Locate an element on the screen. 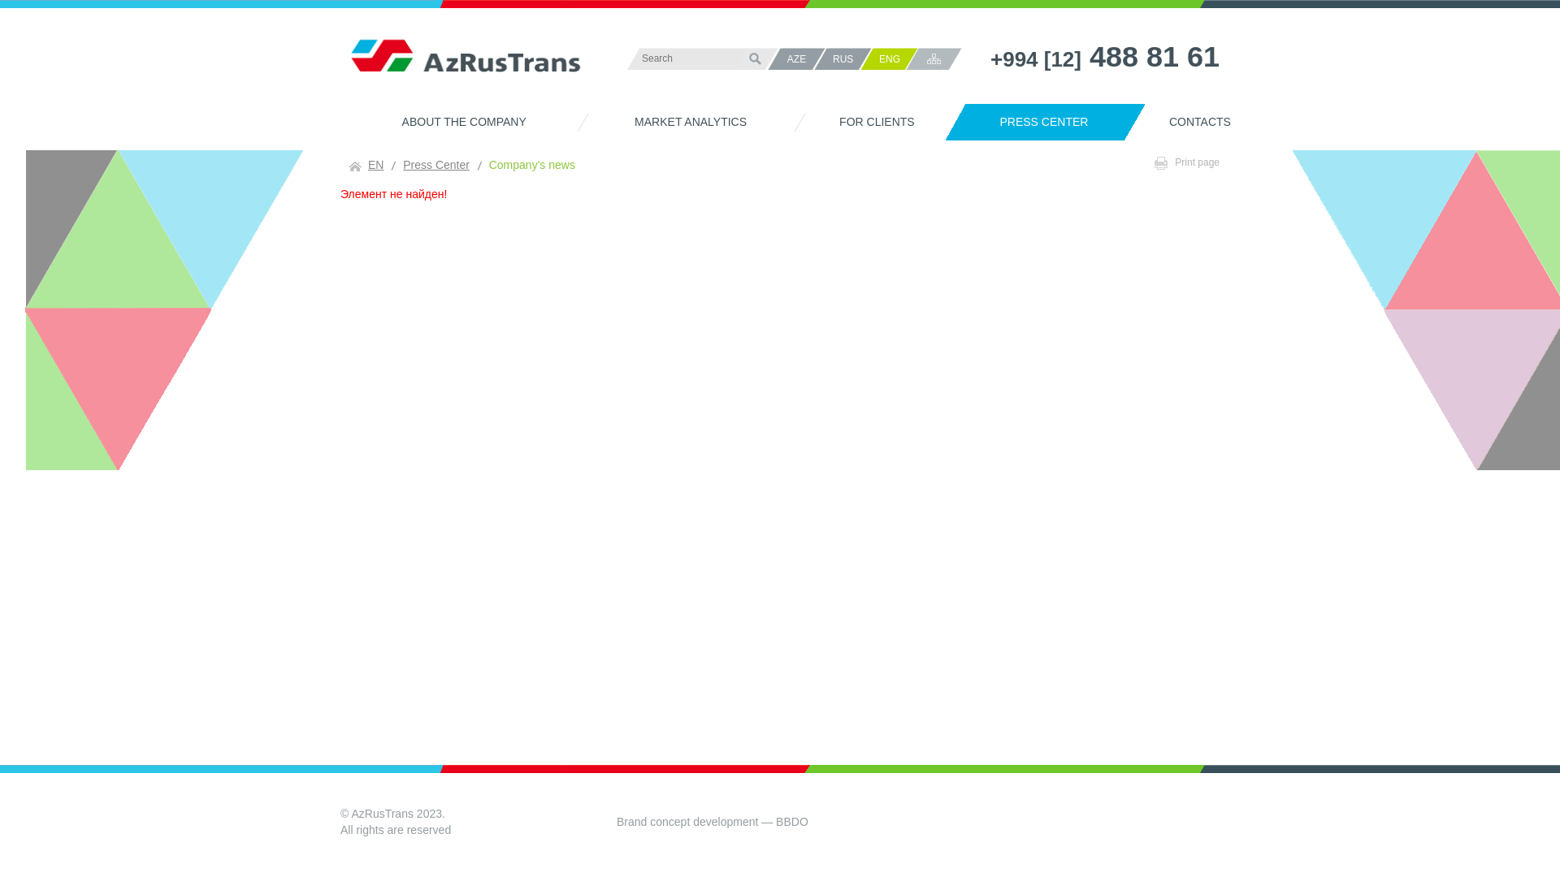 This screenshot has height=877, width=1560. Press Center is located at coordinates (436, 165).